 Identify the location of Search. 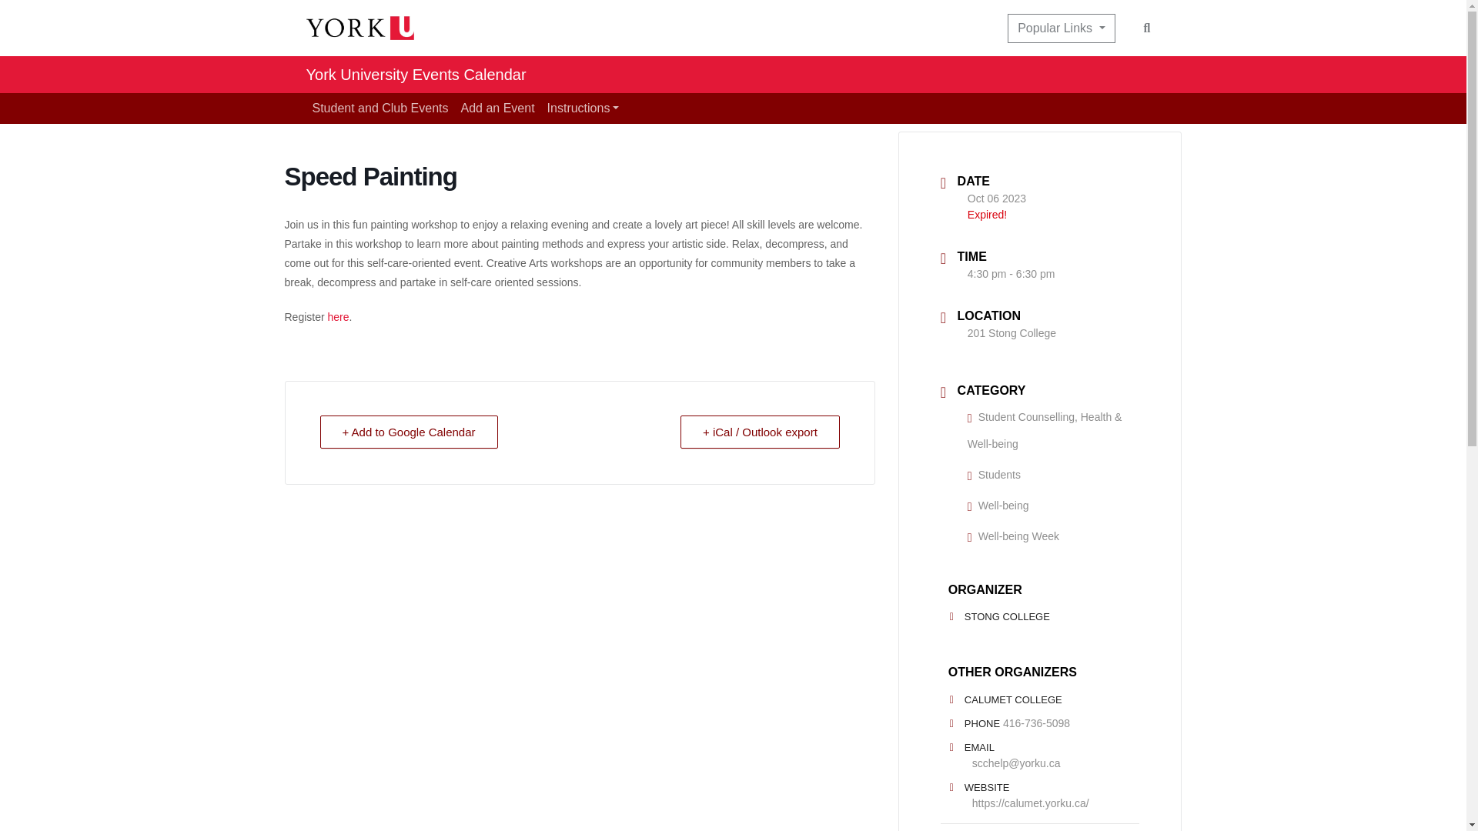
(1147, 28).